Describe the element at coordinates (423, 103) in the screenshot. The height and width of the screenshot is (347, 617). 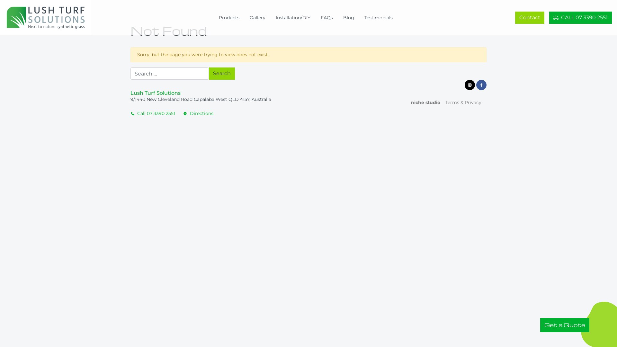
I see `niche studio` at that location.